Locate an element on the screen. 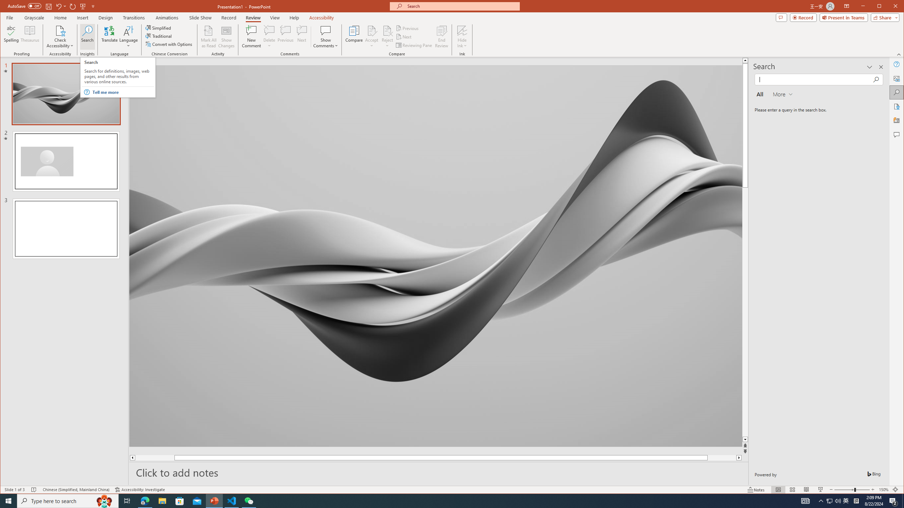  Show desktop is located at coordinates (903, 501).